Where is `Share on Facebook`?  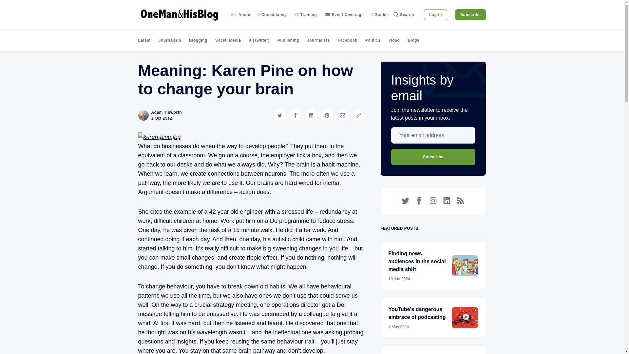
Share on Facebook is located at coordinates (295, 115).